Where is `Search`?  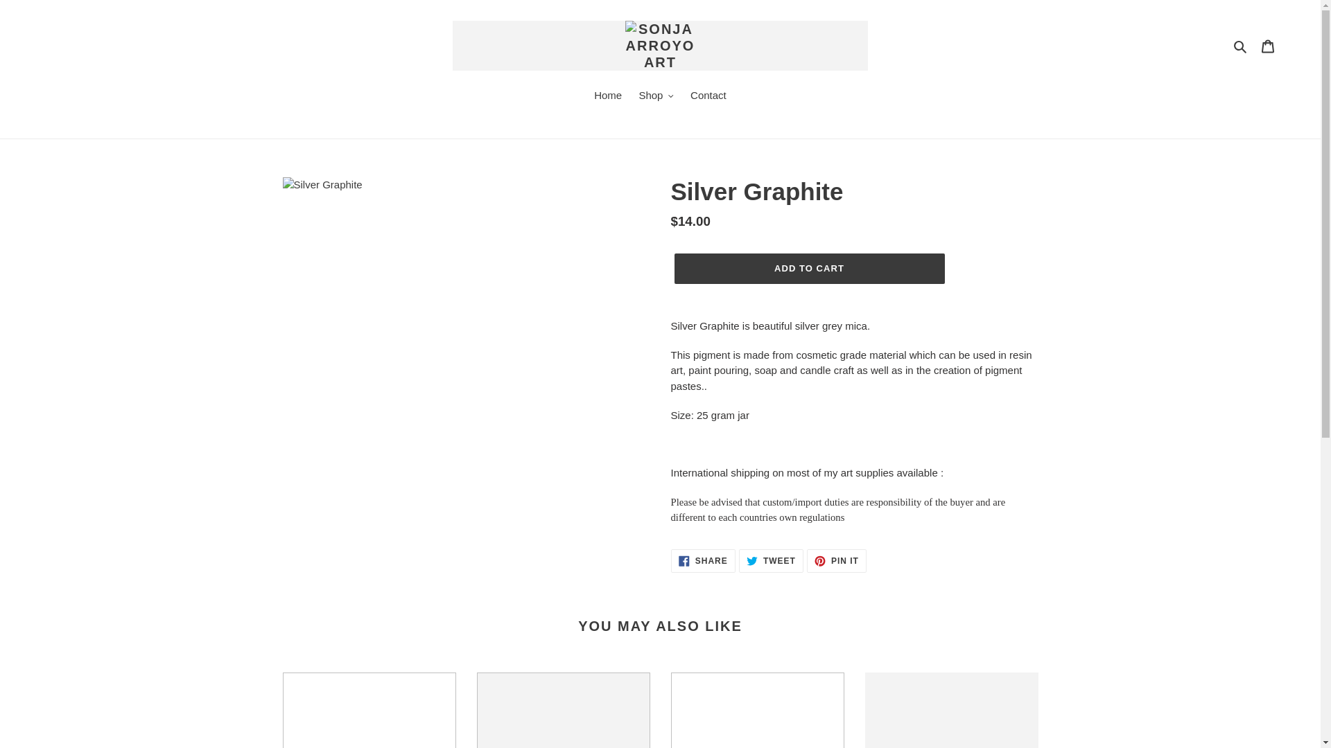 Search is located at coordinates (836, 561).